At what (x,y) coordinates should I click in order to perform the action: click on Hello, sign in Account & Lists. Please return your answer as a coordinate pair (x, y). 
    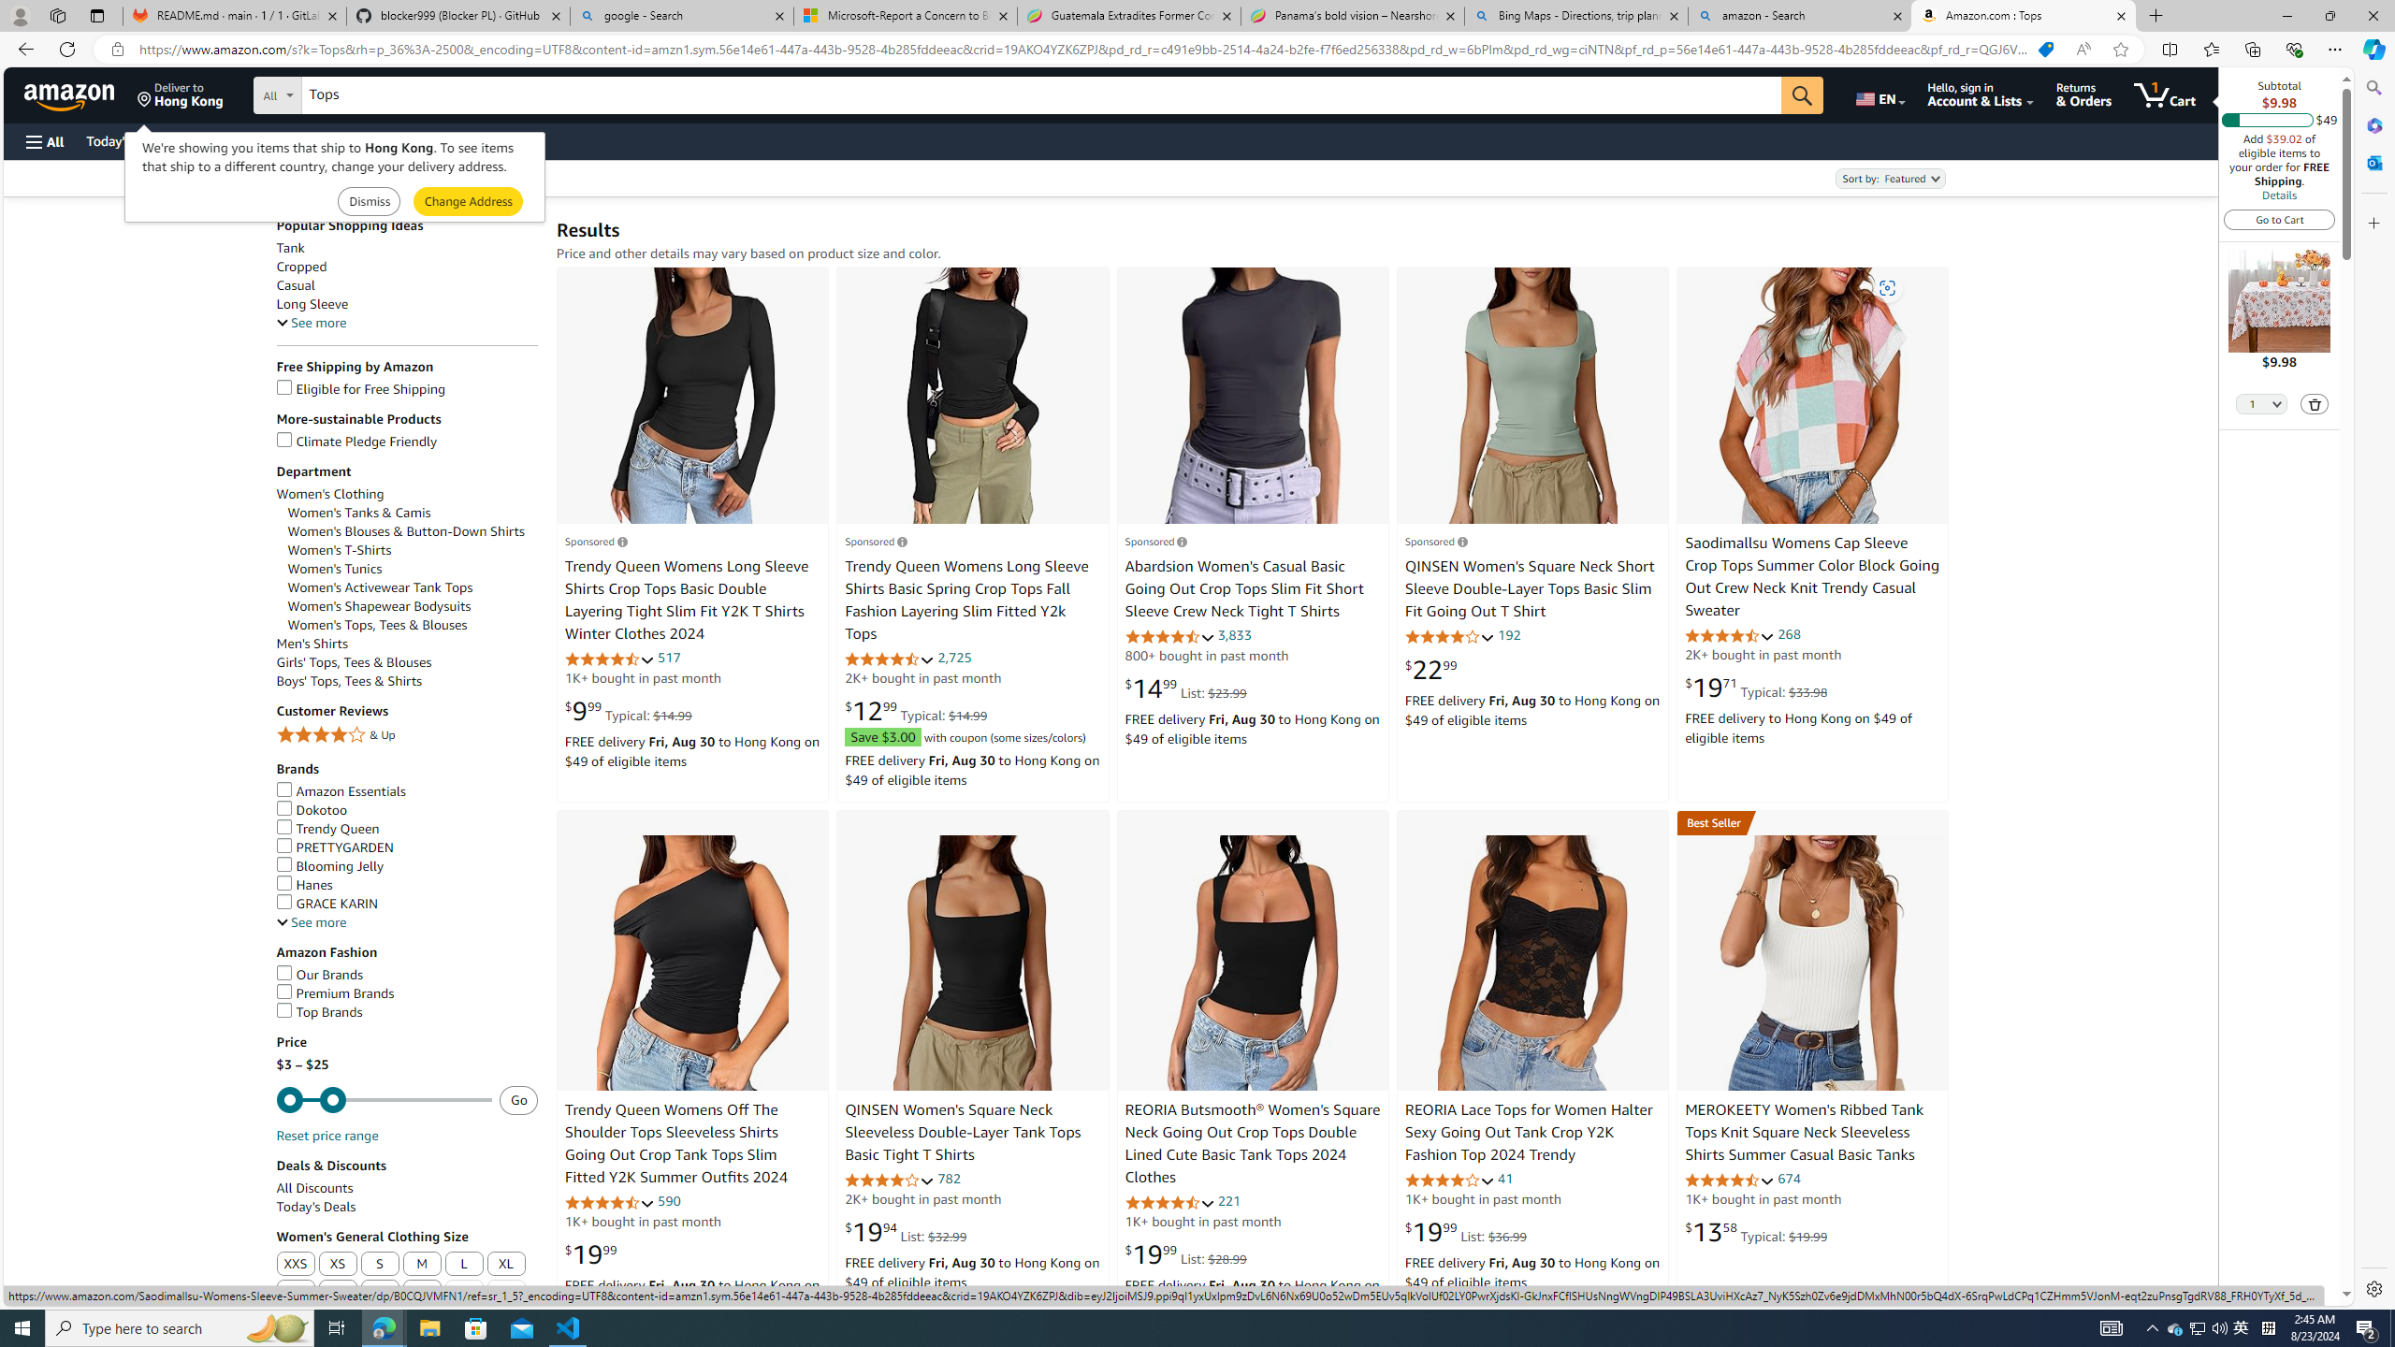
    Looking at the image, I should click on (1980, 94).